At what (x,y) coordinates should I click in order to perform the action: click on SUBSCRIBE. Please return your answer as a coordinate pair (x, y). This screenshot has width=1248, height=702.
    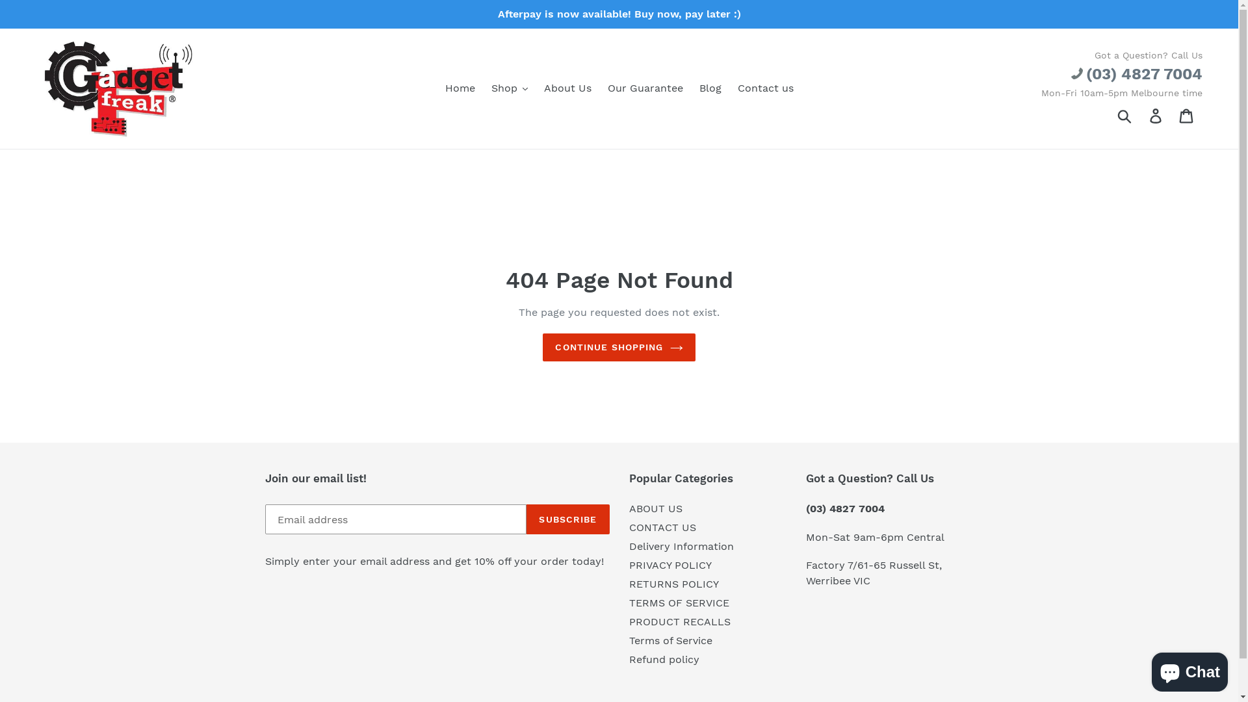
    Looking at the image, I should click on (568, 519).